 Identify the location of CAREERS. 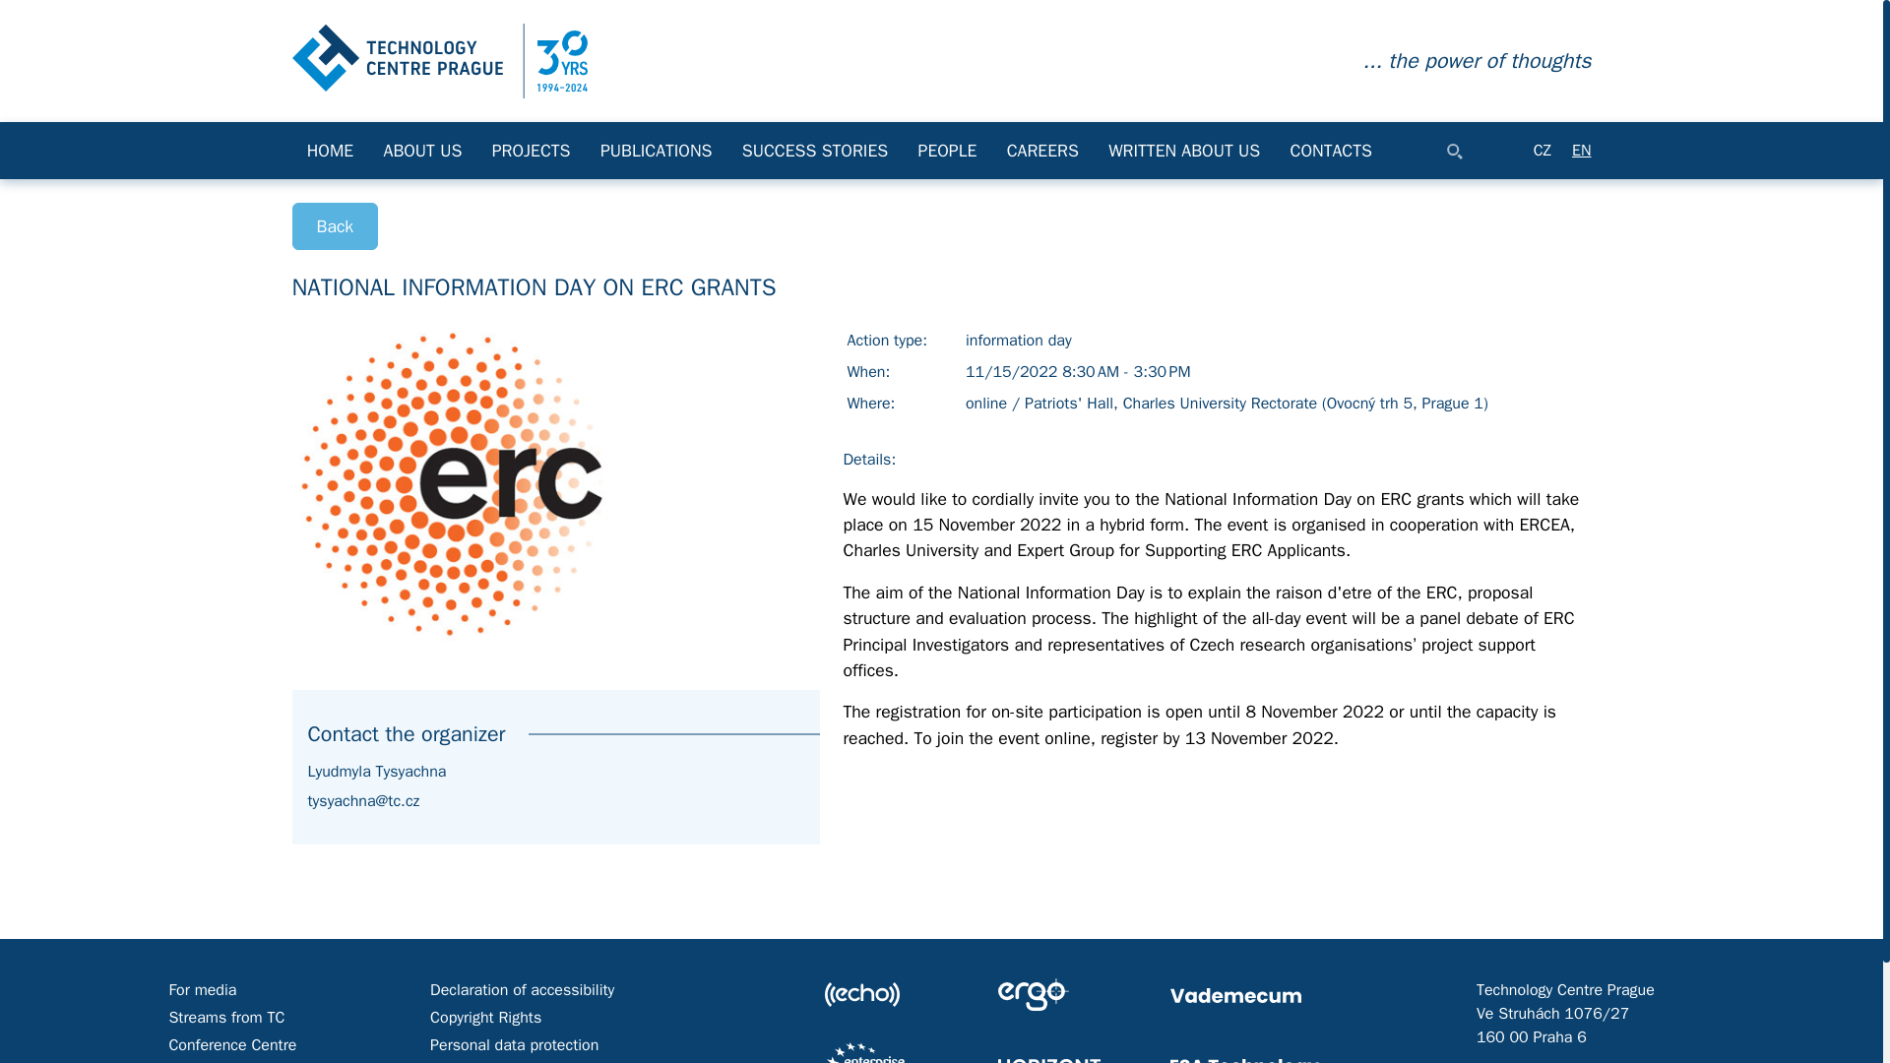
(1043, 151).